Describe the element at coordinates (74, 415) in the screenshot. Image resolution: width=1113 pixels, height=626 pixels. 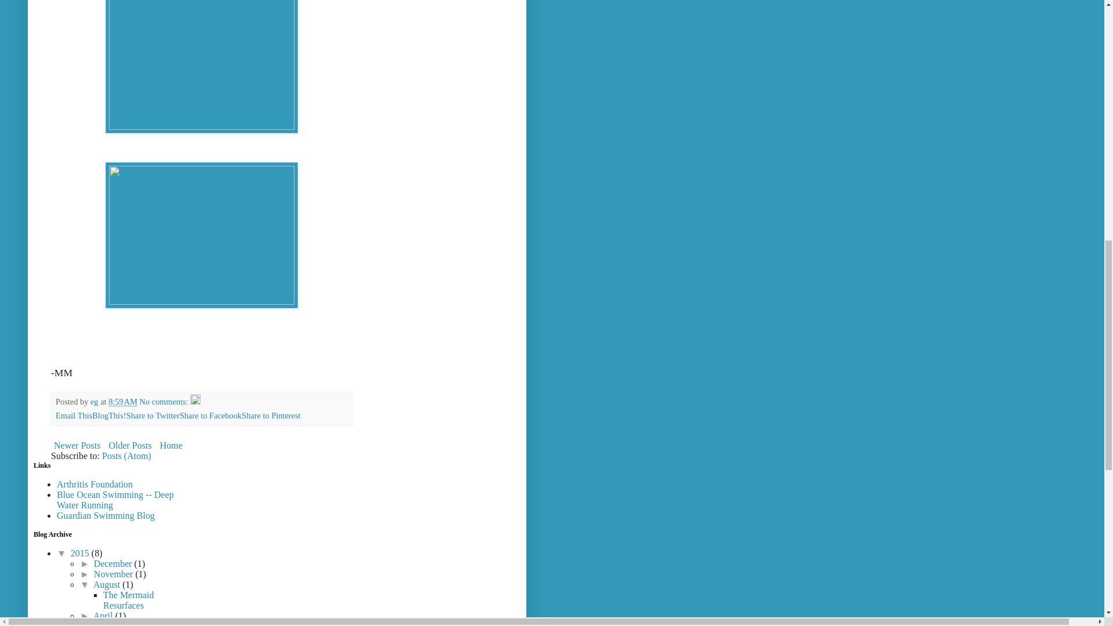
I see `Email This` at that location.